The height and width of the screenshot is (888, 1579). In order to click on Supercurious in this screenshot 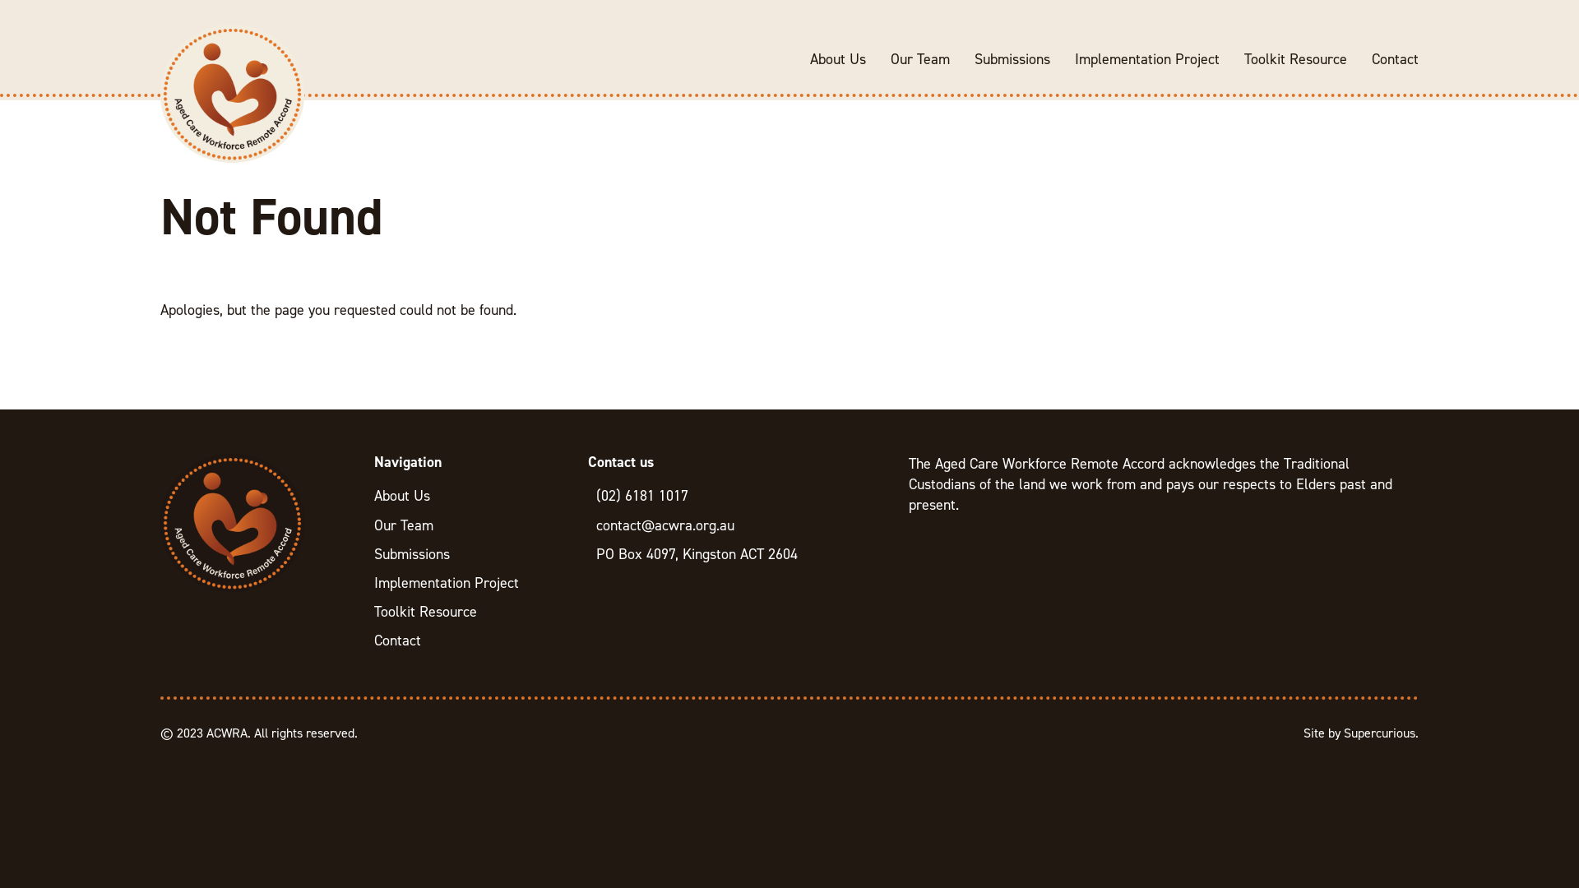, I will do `click(1380, 732)`.